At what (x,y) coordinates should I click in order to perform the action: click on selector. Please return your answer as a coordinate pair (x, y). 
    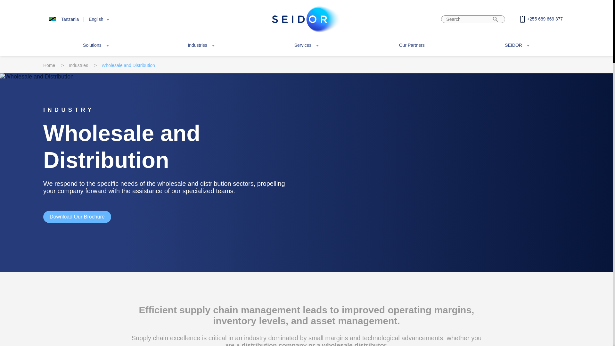
    Looking at the image, I should click on (77, 19).